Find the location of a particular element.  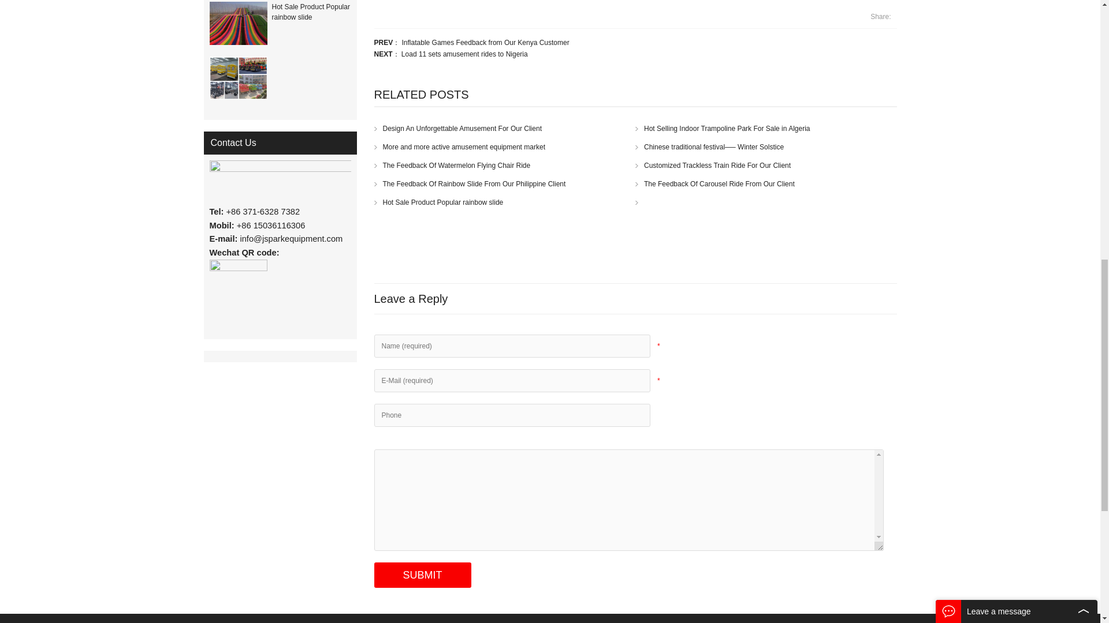

Load 11 sets amusement rides to Nigeria is located at coordinates (464, 54).